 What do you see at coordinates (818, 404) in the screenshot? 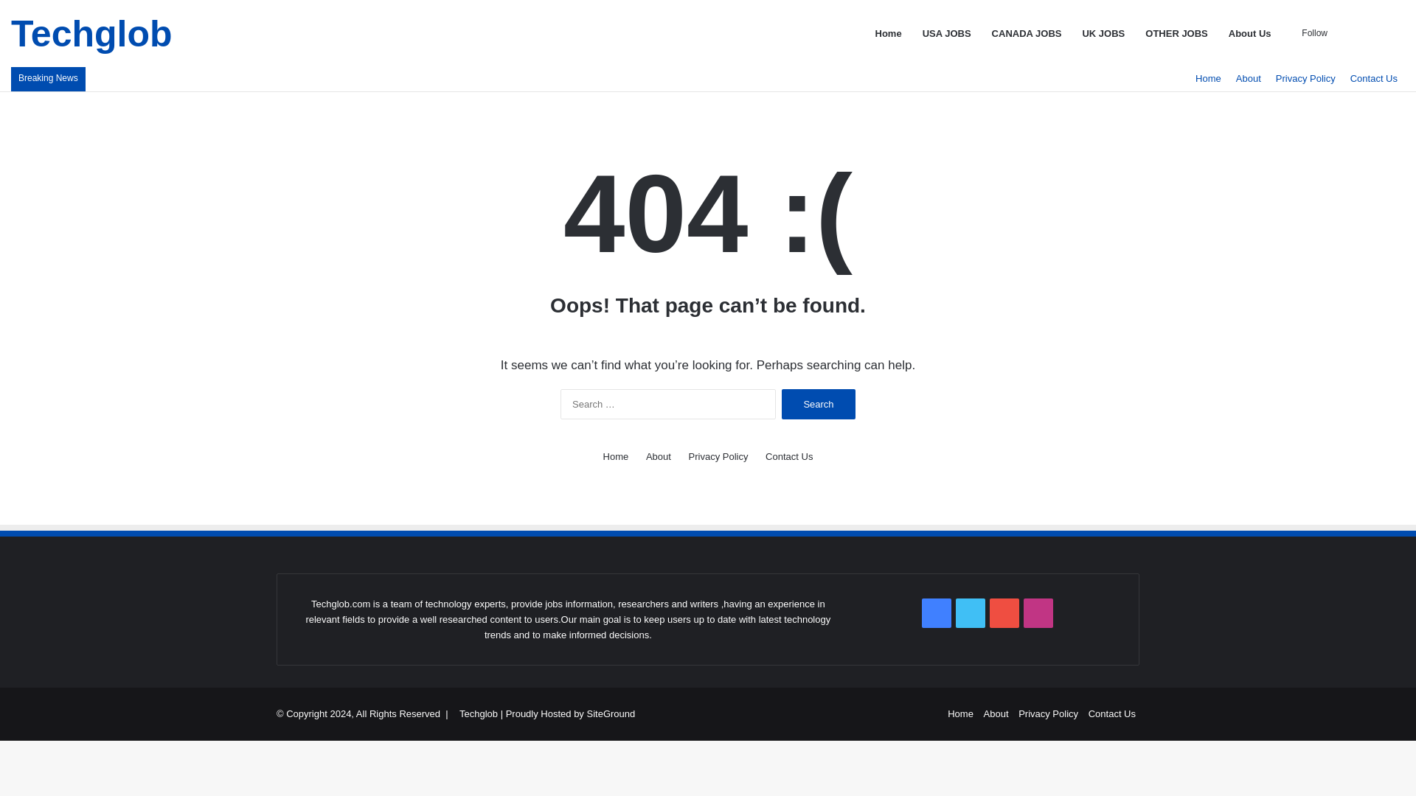
I see `Search` at bounding box center [818, 404].